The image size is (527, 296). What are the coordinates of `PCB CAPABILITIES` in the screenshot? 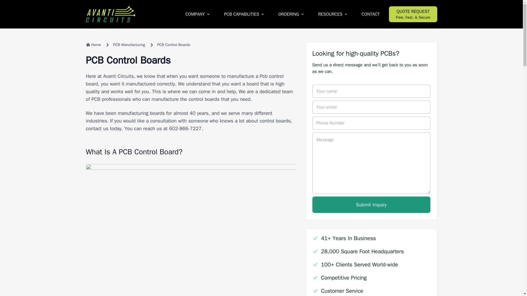 It's located at (244, 14).